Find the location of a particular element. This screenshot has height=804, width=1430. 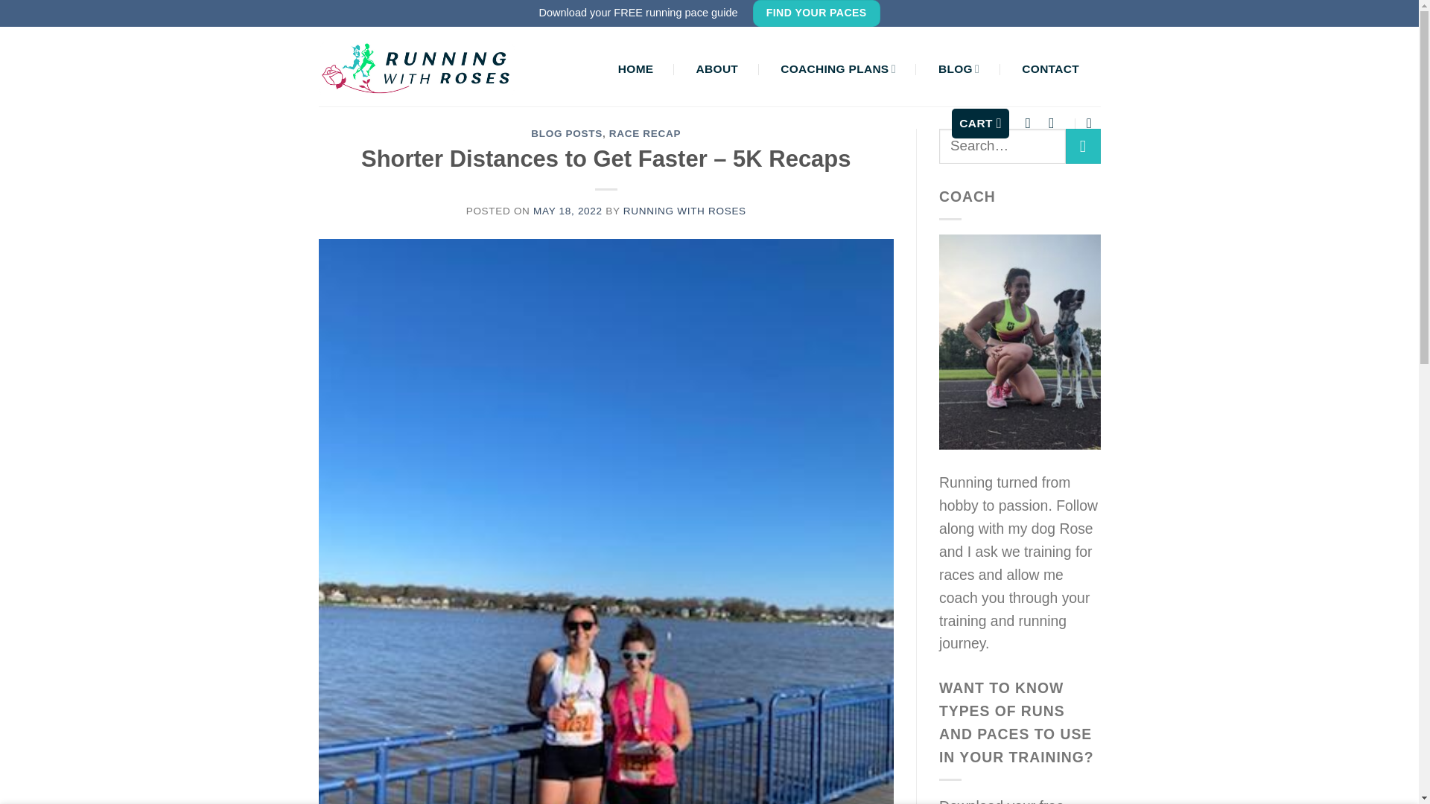

COACHING PLANS is located at coordinates (839, 68).